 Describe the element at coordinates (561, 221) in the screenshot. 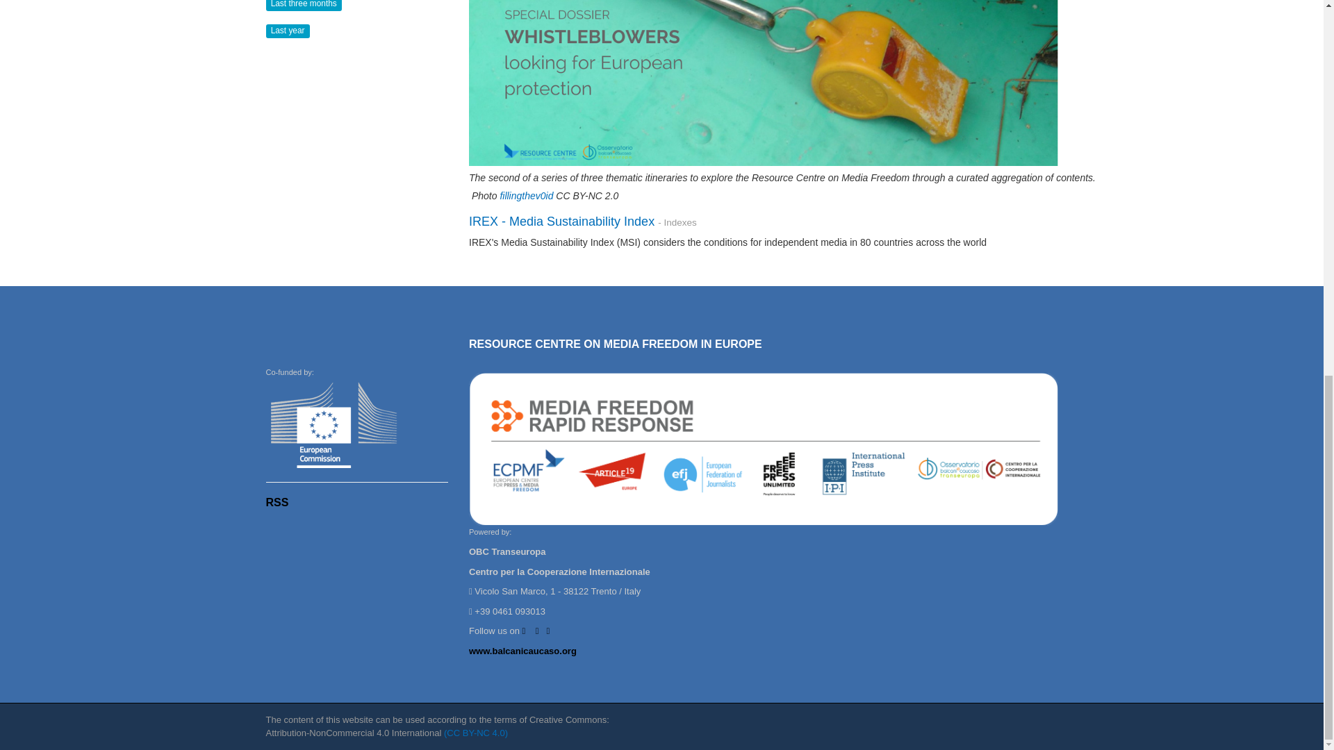

I see `IREX - Media Sustainability Index` at that location.